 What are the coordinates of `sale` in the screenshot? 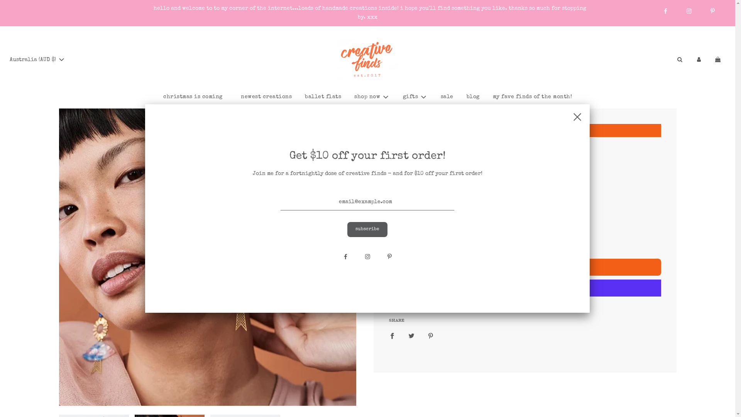 It's located at (447, 97).